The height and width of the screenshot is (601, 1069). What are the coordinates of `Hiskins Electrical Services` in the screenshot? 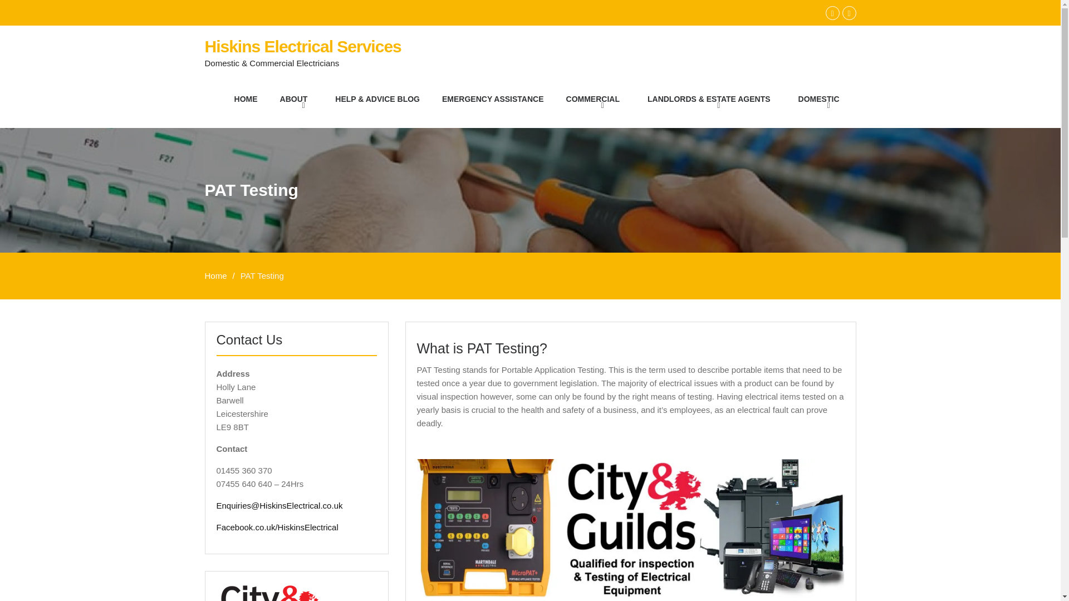 It's located at (303, 46).